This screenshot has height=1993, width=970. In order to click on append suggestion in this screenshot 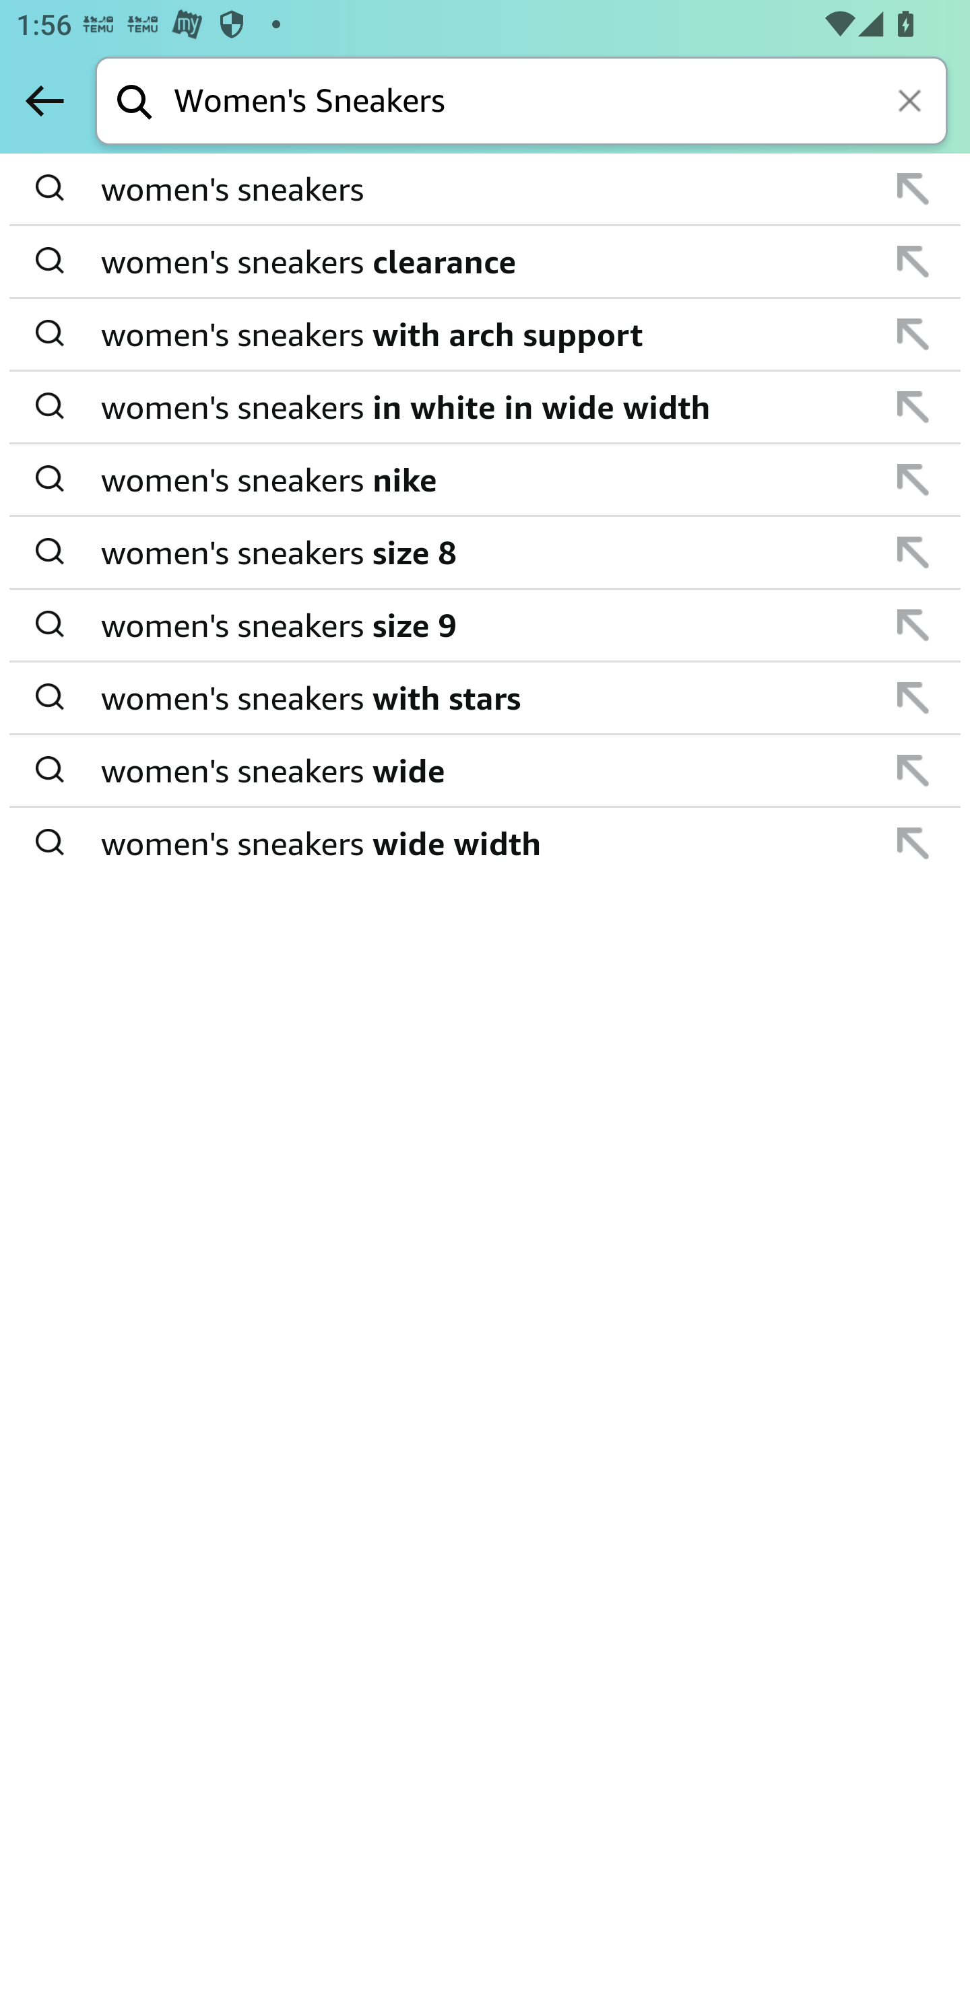, I will do `click(913, 188)`.